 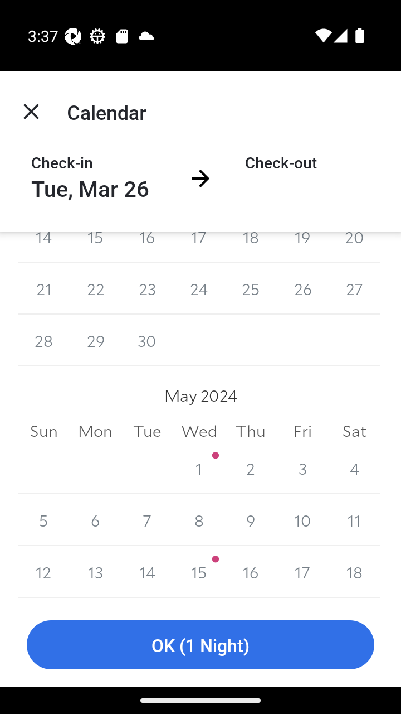 I want to click on 14 14 April 2024, so click(x=43, y=248).